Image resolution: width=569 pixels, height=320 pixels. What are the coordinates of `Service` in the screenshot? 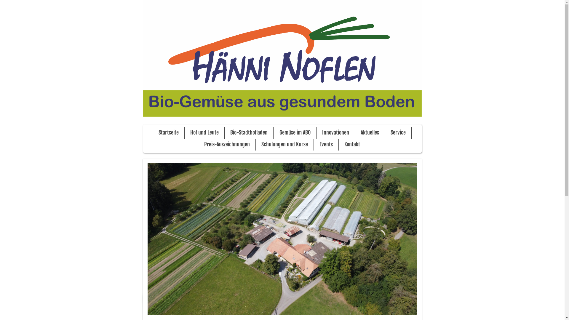 It's located at (398, 133).